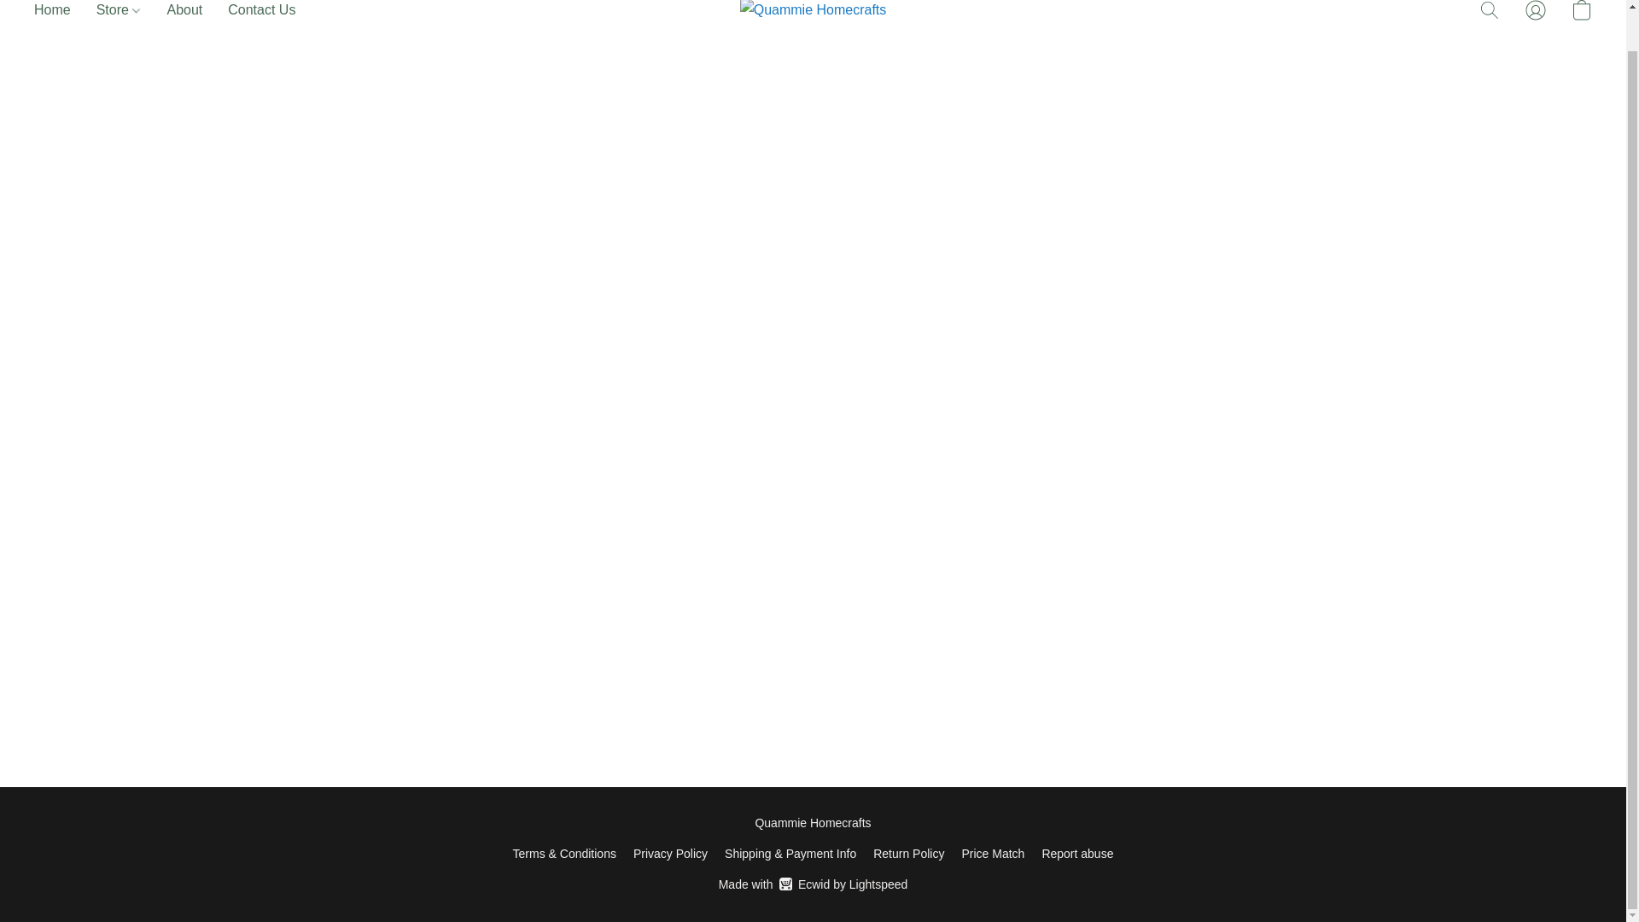  I want to click on Go to your shopping cart, so click(1581, 14).